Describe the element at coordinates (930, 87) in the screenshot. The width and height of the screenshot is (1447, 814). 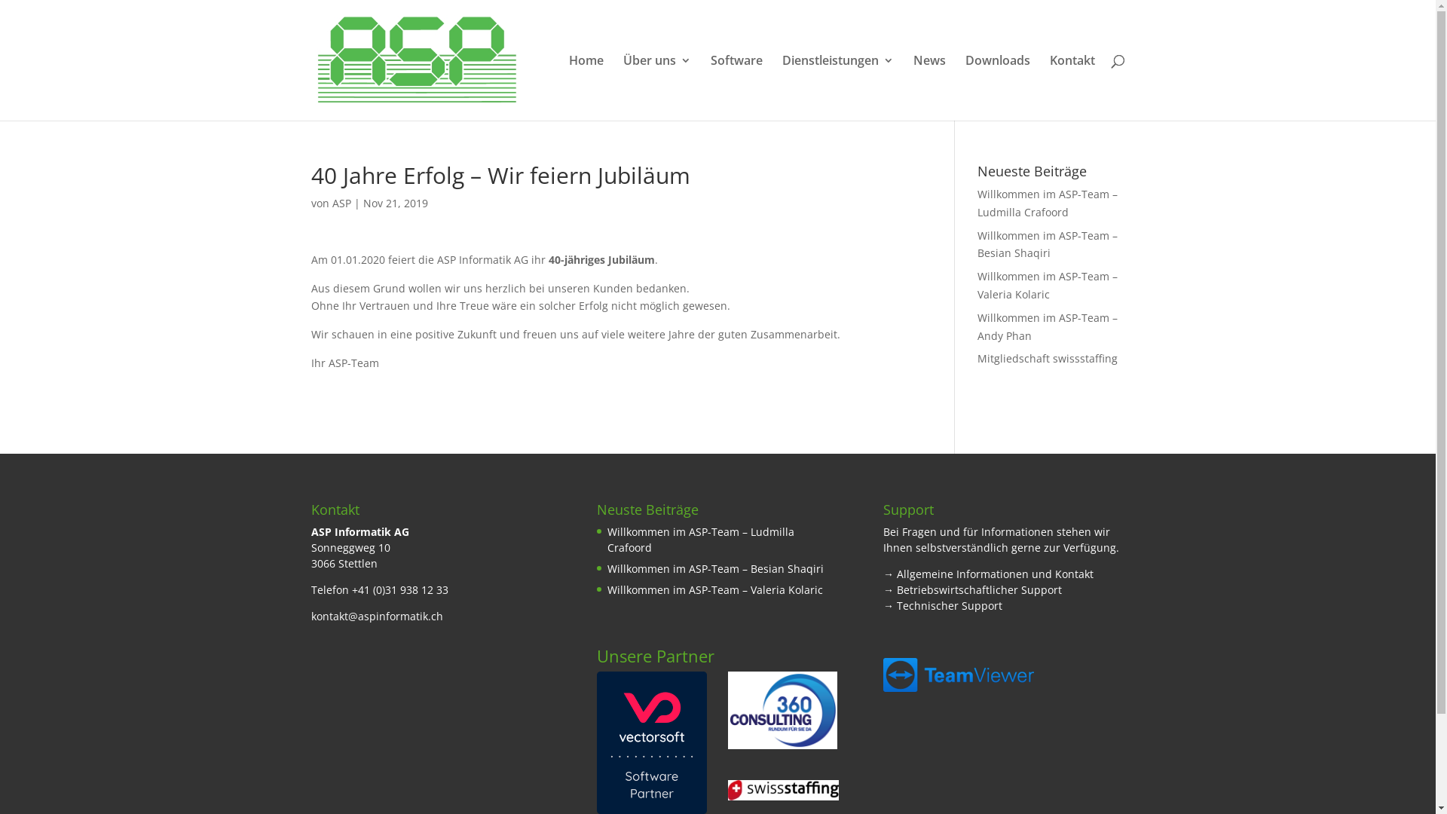
I see `News` at that location.